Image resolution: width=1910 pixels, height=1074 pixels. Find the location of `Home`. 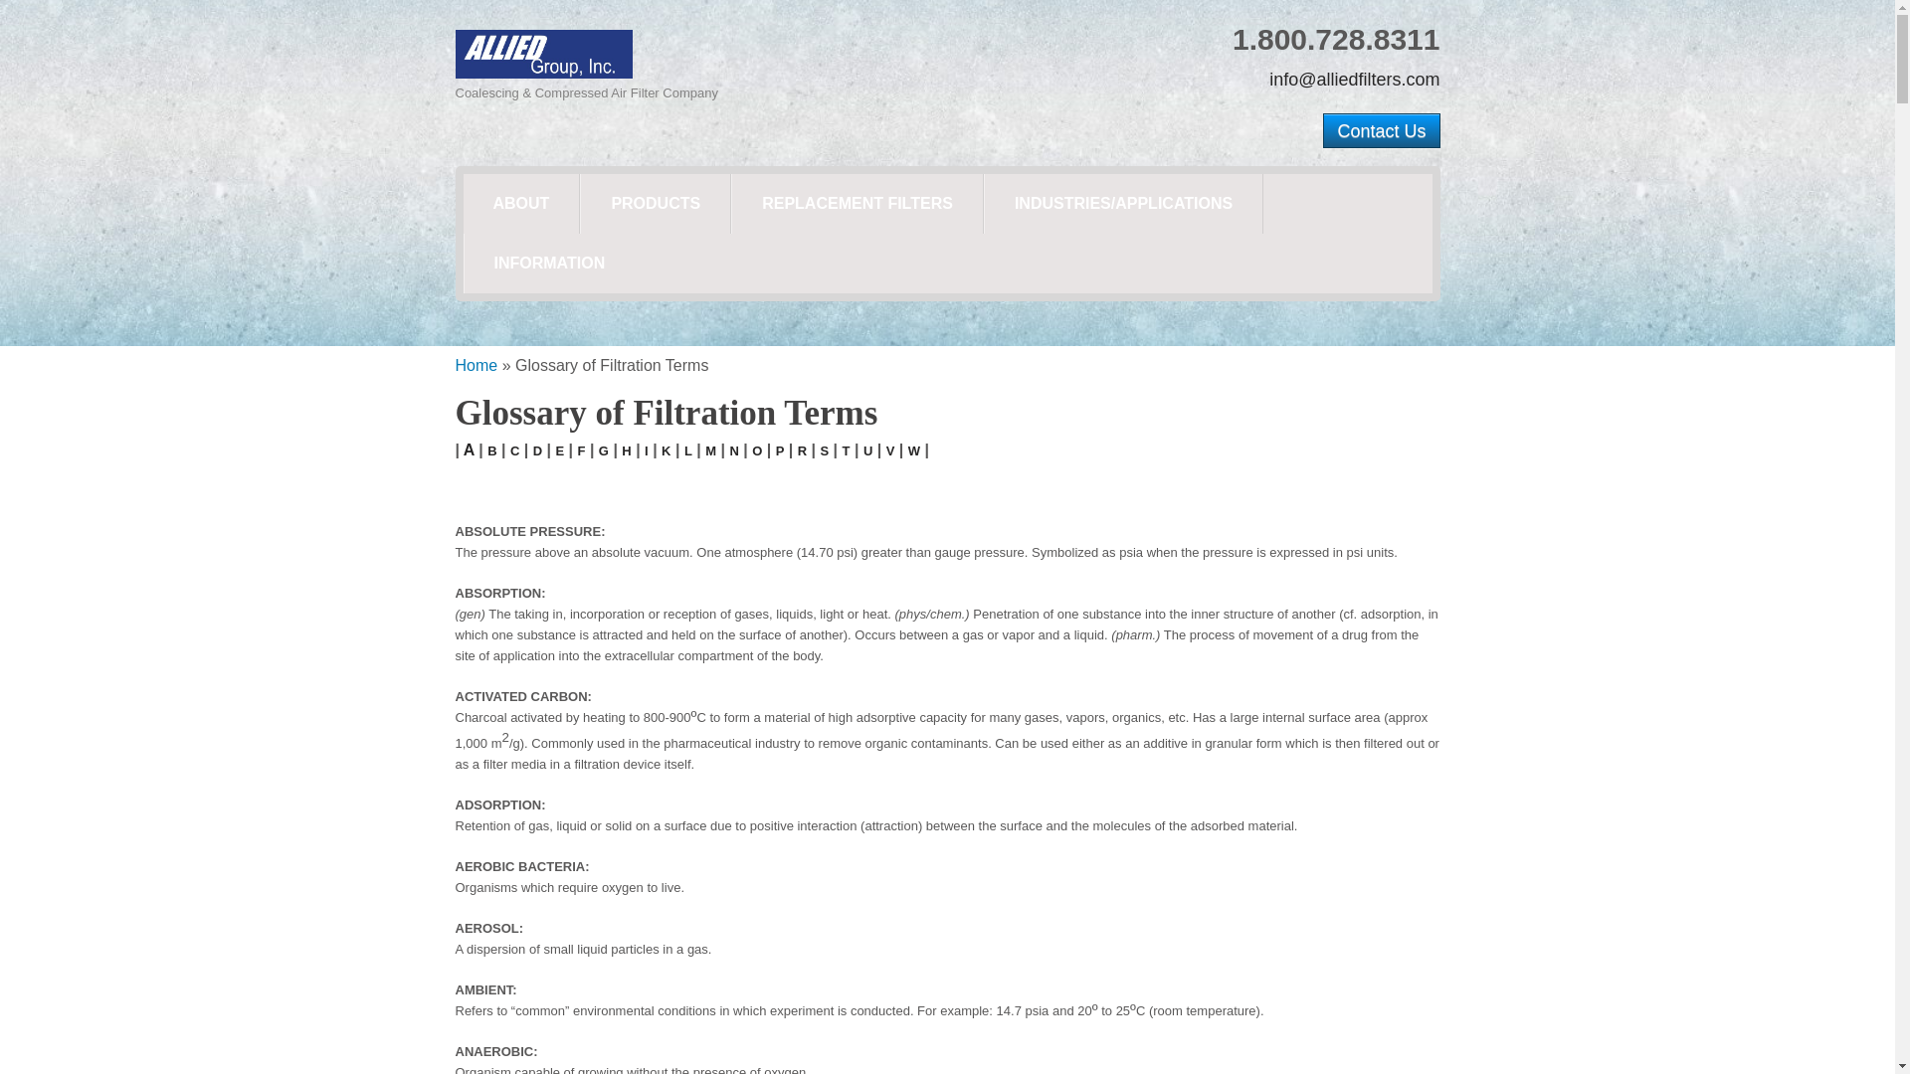

Home is located at coordinates (477, 364).